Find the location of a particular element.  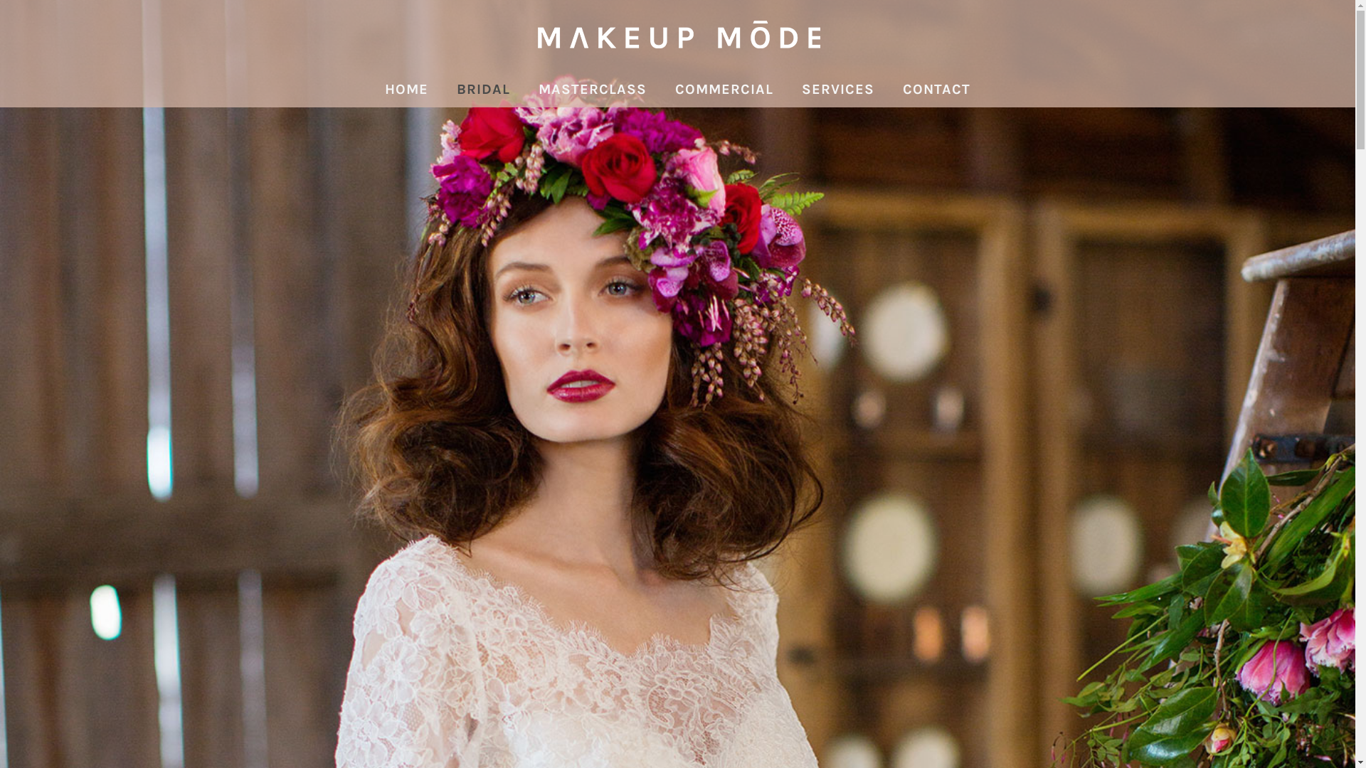

BRIDAL is located at coordinates (484, 90).